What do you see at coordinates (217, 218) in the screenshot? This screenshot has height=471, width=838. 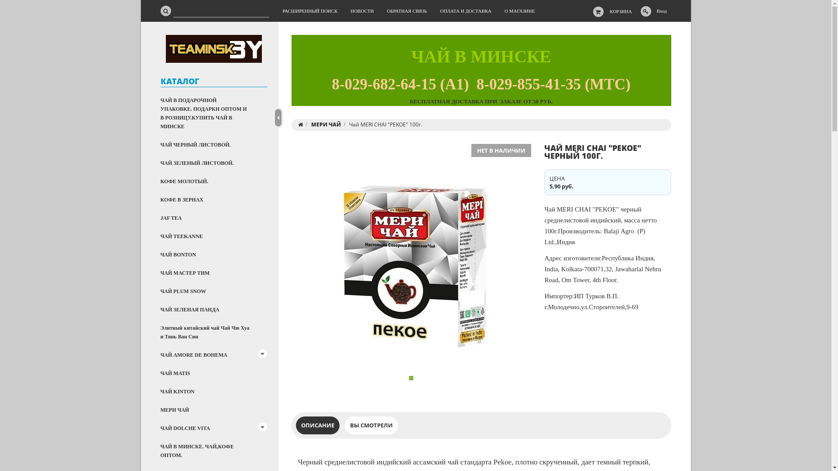 I see `JAF TEA` at bounding box center [217, 218].